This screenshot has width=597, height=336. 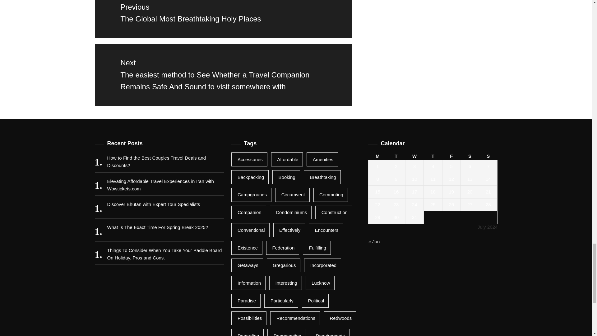 What do you see at coordinates (470, 156) in the screenshot?
I see `Saturday` at bounding box center [470, 156].